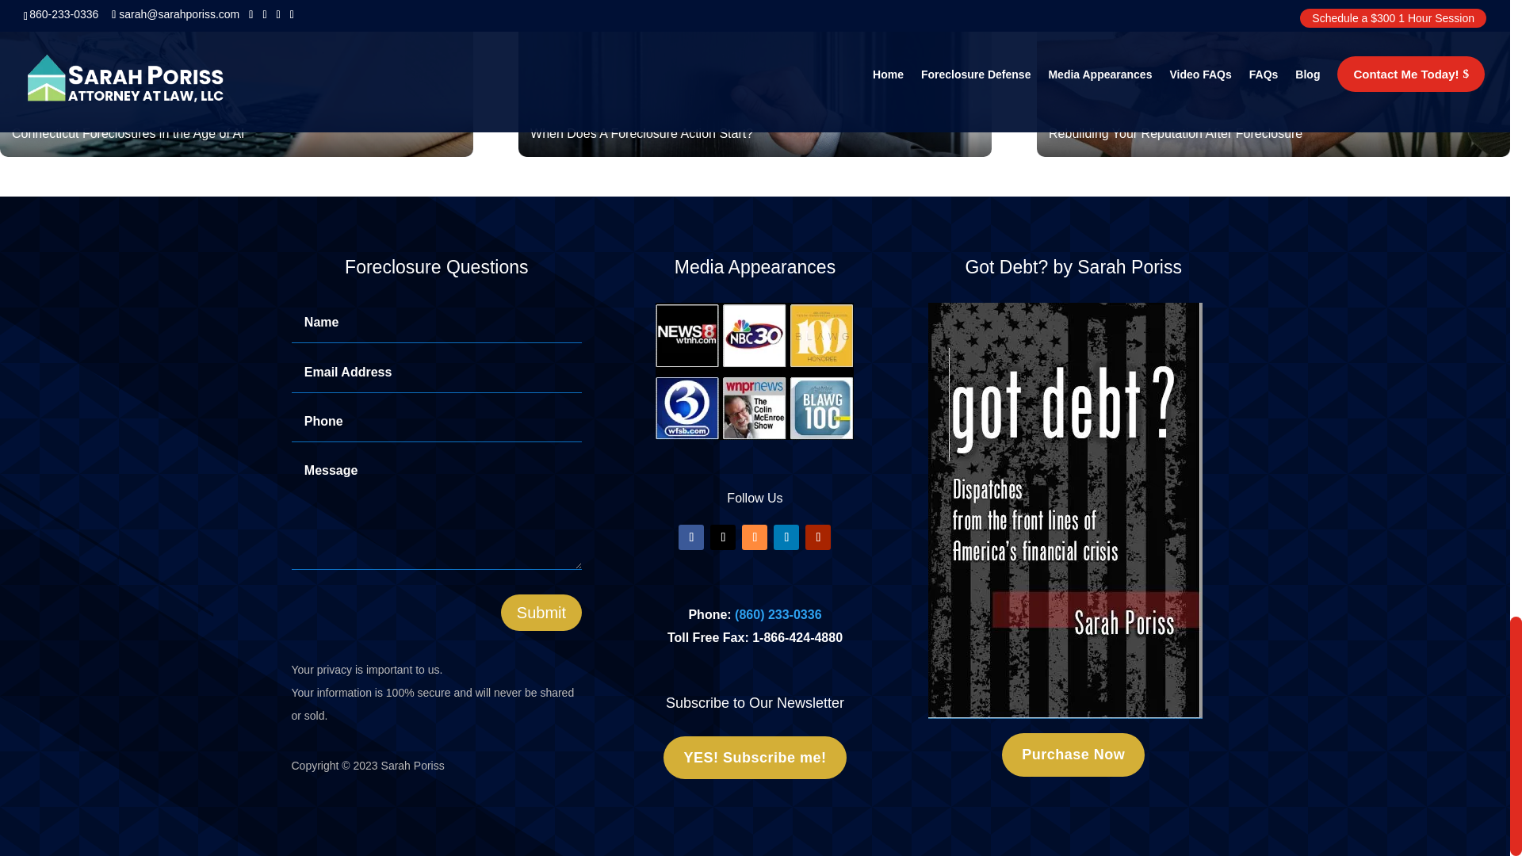 The height and width of the screenshot is (856, 1522). What do you see at coordinates (541, 612) in the screenshot?
I see `Submit` at bounding box center [541, 612].